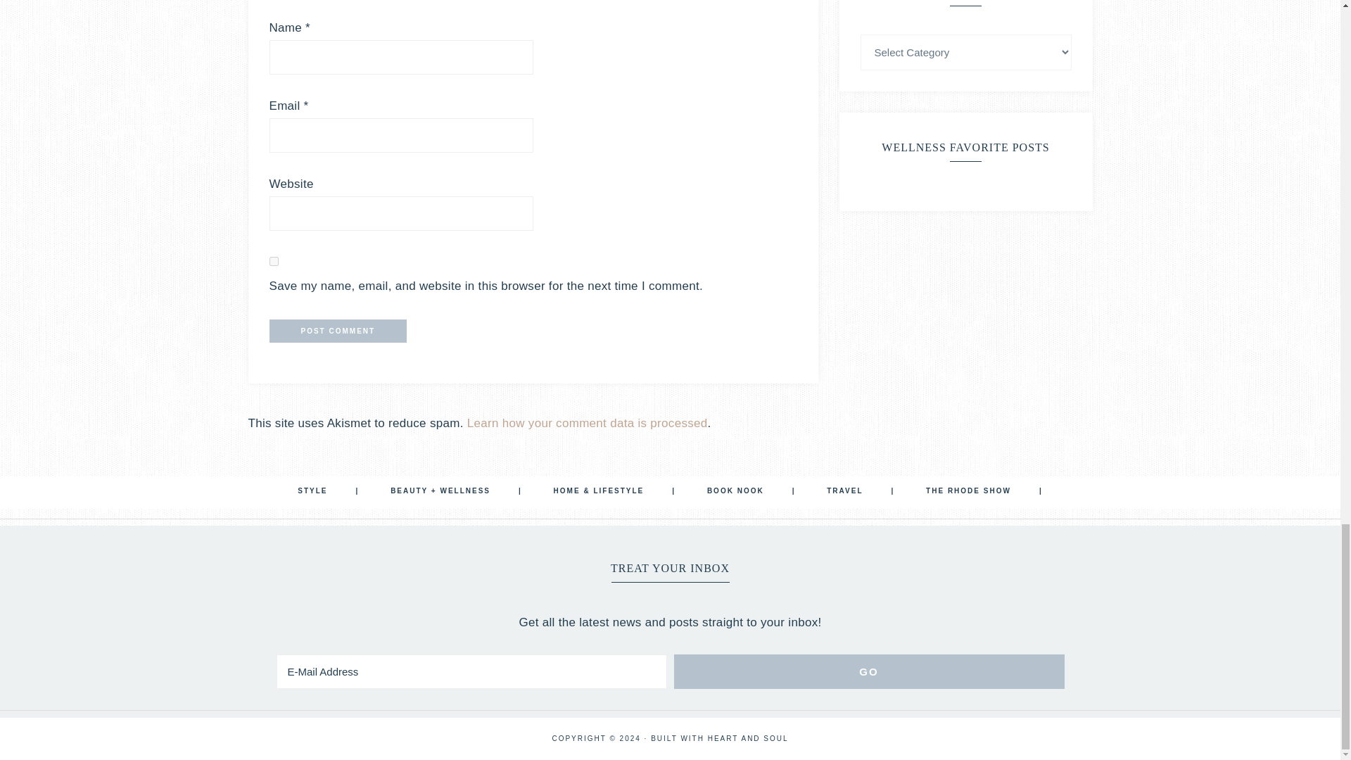 The height and width of the screenshot is (760, 1351). I want to click on yes, so click(273, 262).